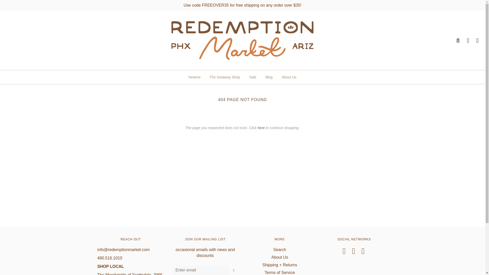 This screenshot has height=275, width=489. What do you see at coordinates (280, 272) in the screenshot?
I see `Terms of Service` at bounding box center [280, 272].